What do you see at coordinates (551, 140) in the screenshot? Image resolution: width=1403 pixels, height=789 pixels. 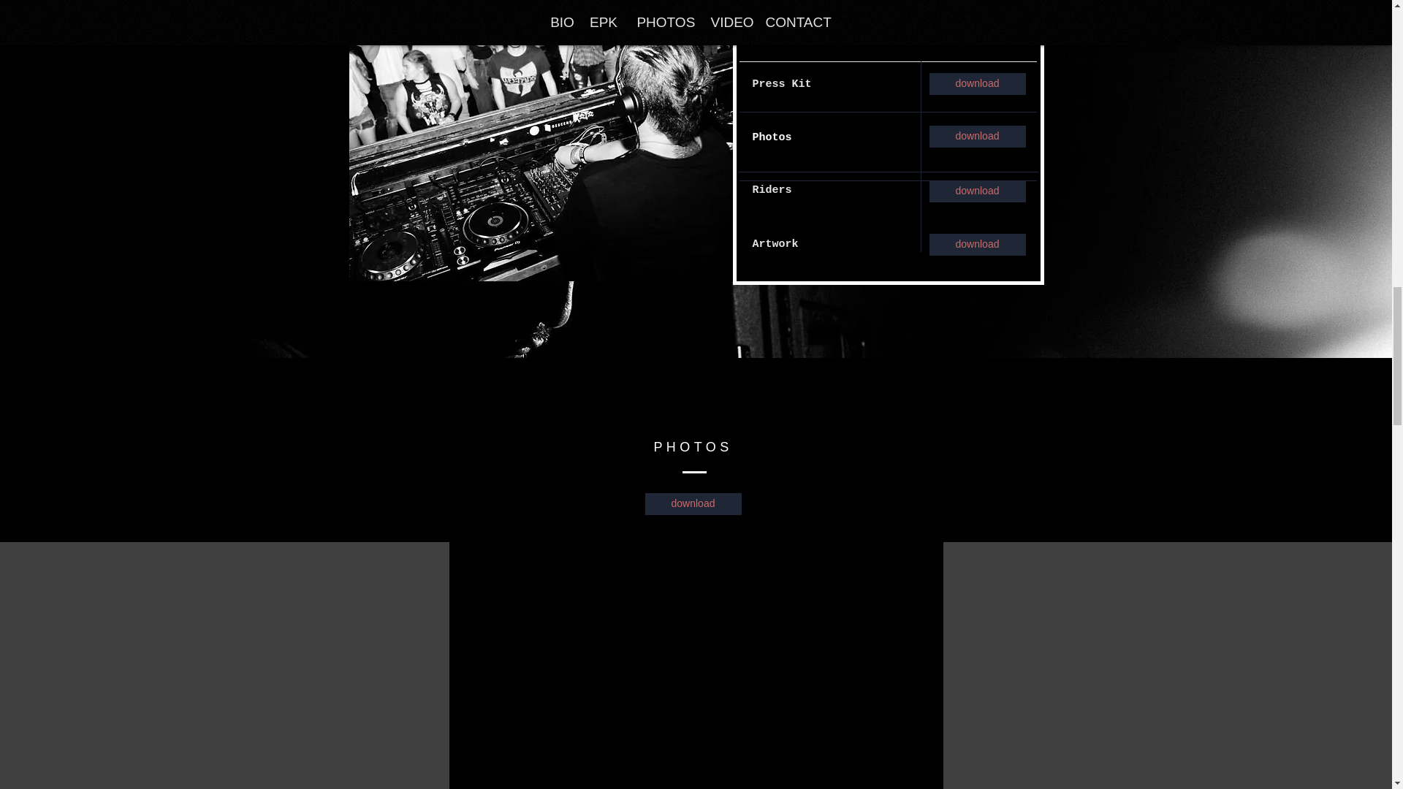 I see `dj markowicz` at bounding box center [551, 140].